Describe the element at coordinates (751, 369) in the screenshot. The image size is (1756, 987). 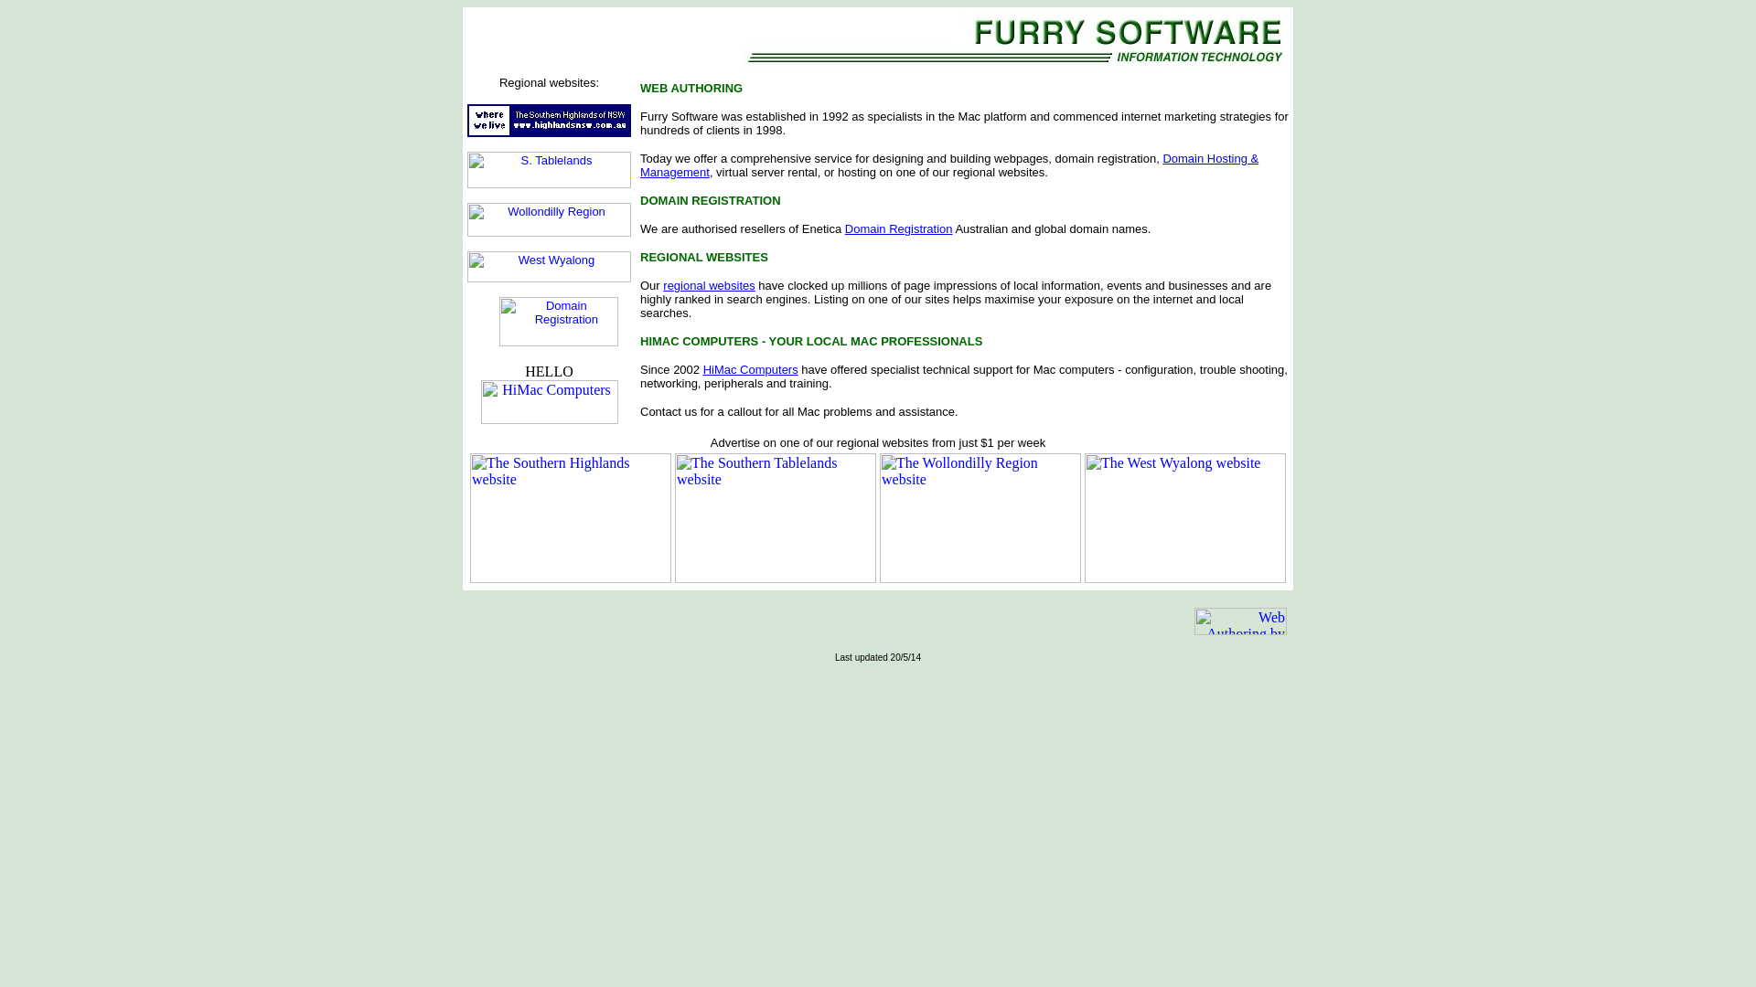
I see `HiMac Computers` at that location.